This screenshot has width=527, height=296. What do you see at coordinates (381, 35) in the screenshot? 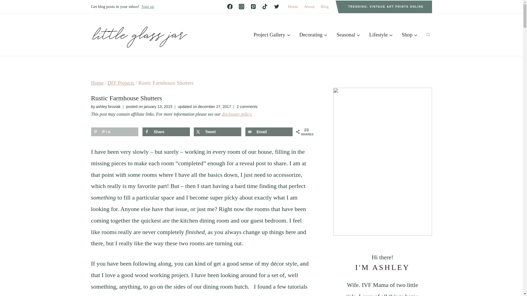
I see `Lifestyle` at bounding box center [381, 35].